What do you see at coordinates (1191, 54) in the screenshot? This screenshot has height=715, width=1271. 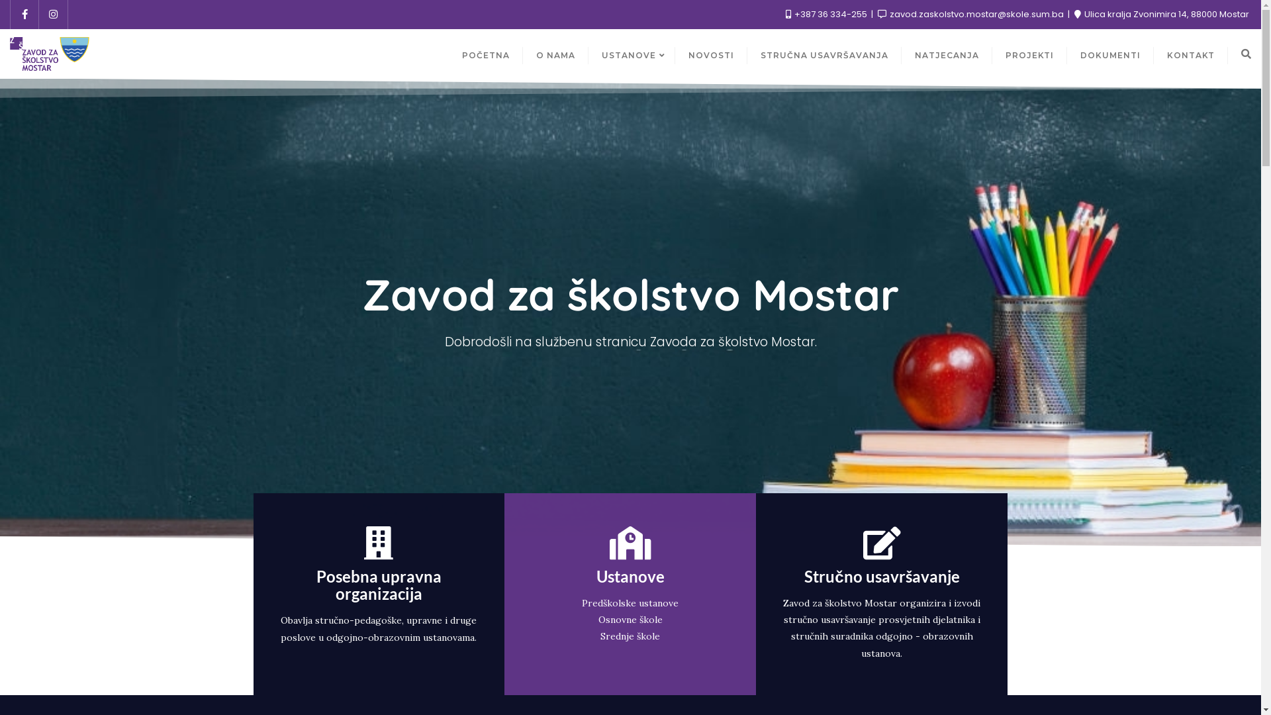 I see `KONTAKT` at bounding box center [1191, 54].